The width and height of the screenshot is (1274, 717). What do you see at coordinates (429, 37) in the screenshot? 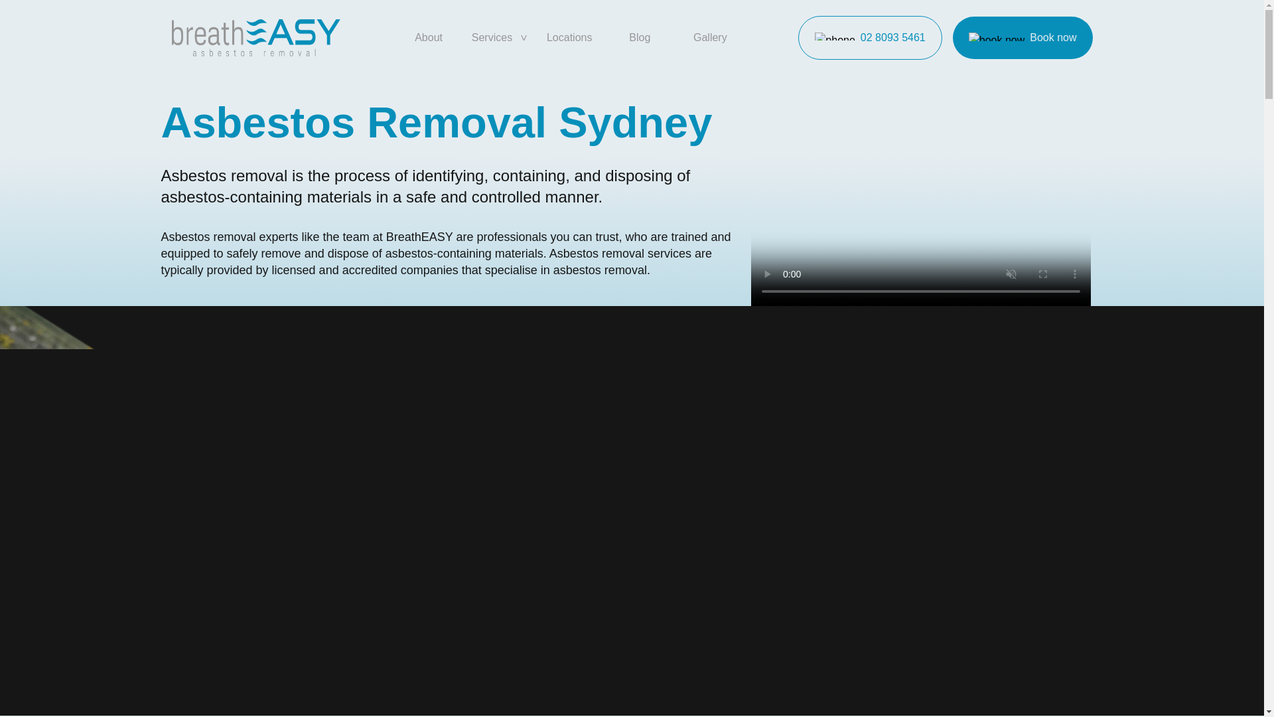
I see `About` at bounding box center [429, 37].